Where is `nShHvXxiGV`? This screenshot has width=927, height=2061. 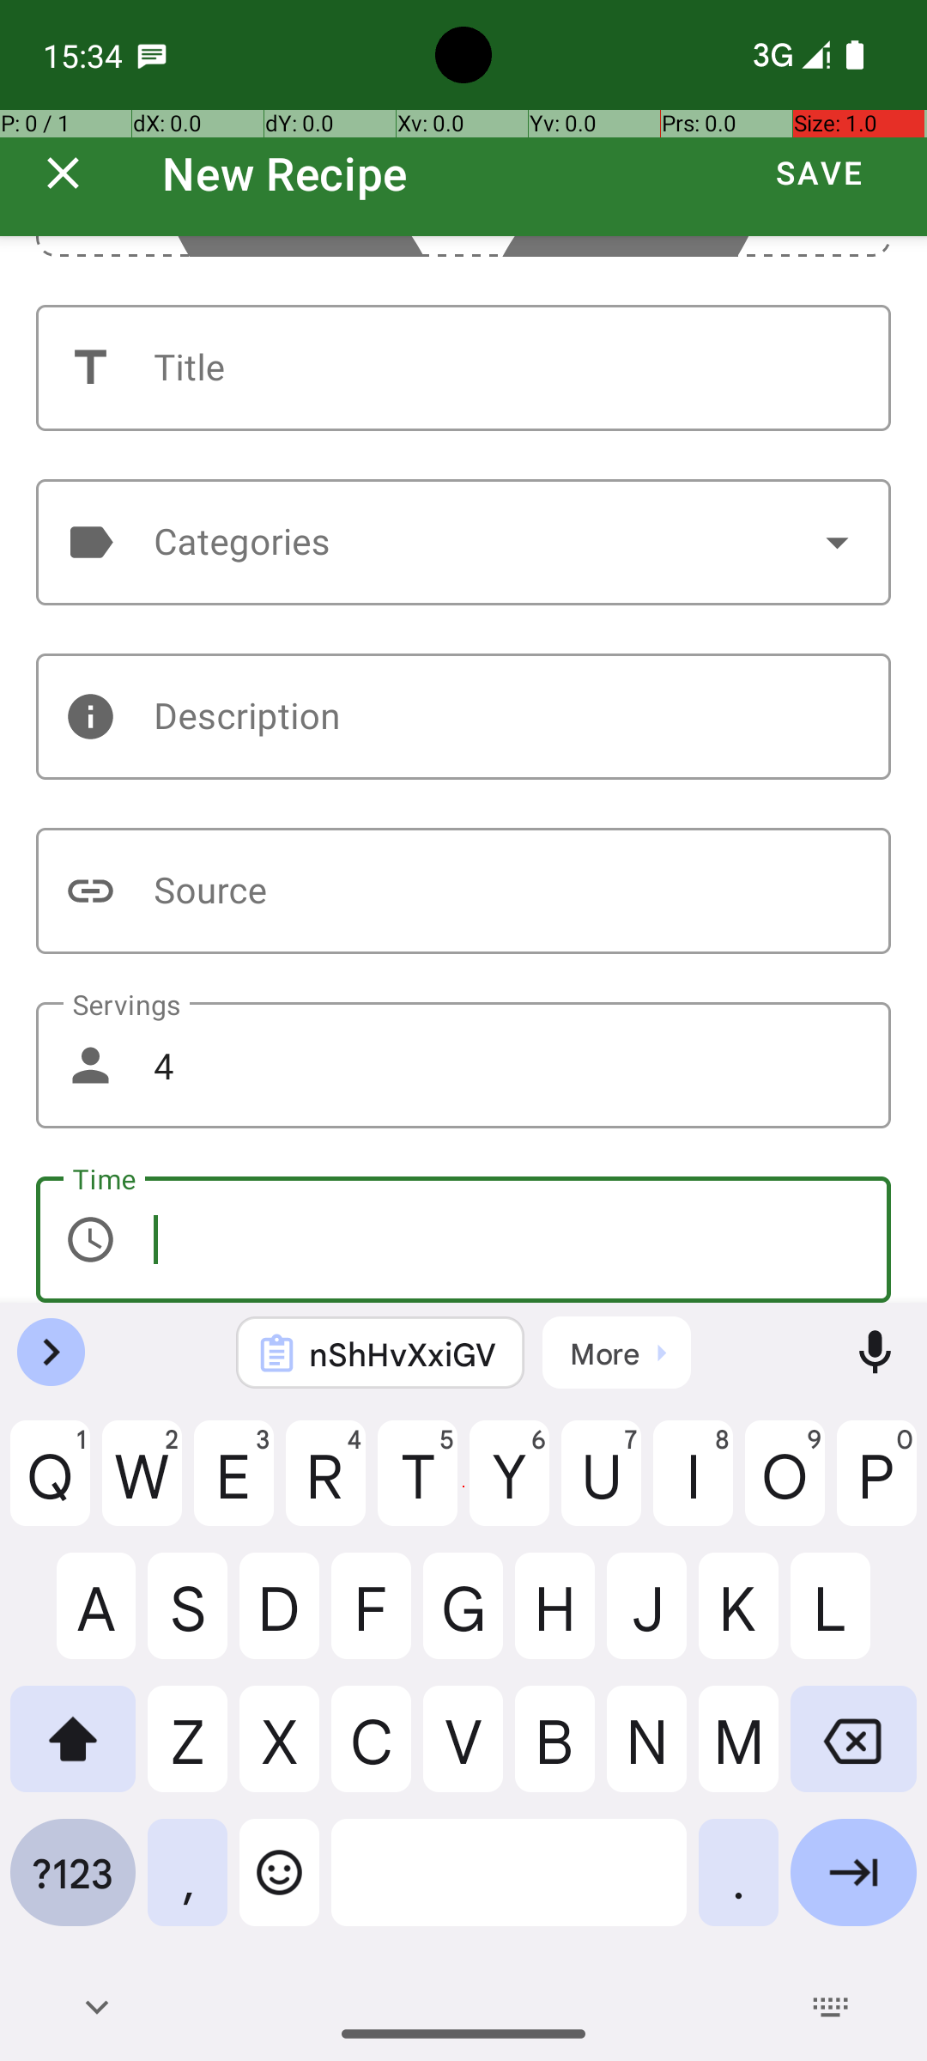
nShHvXxiGV is located at coordinates (403, 1353).